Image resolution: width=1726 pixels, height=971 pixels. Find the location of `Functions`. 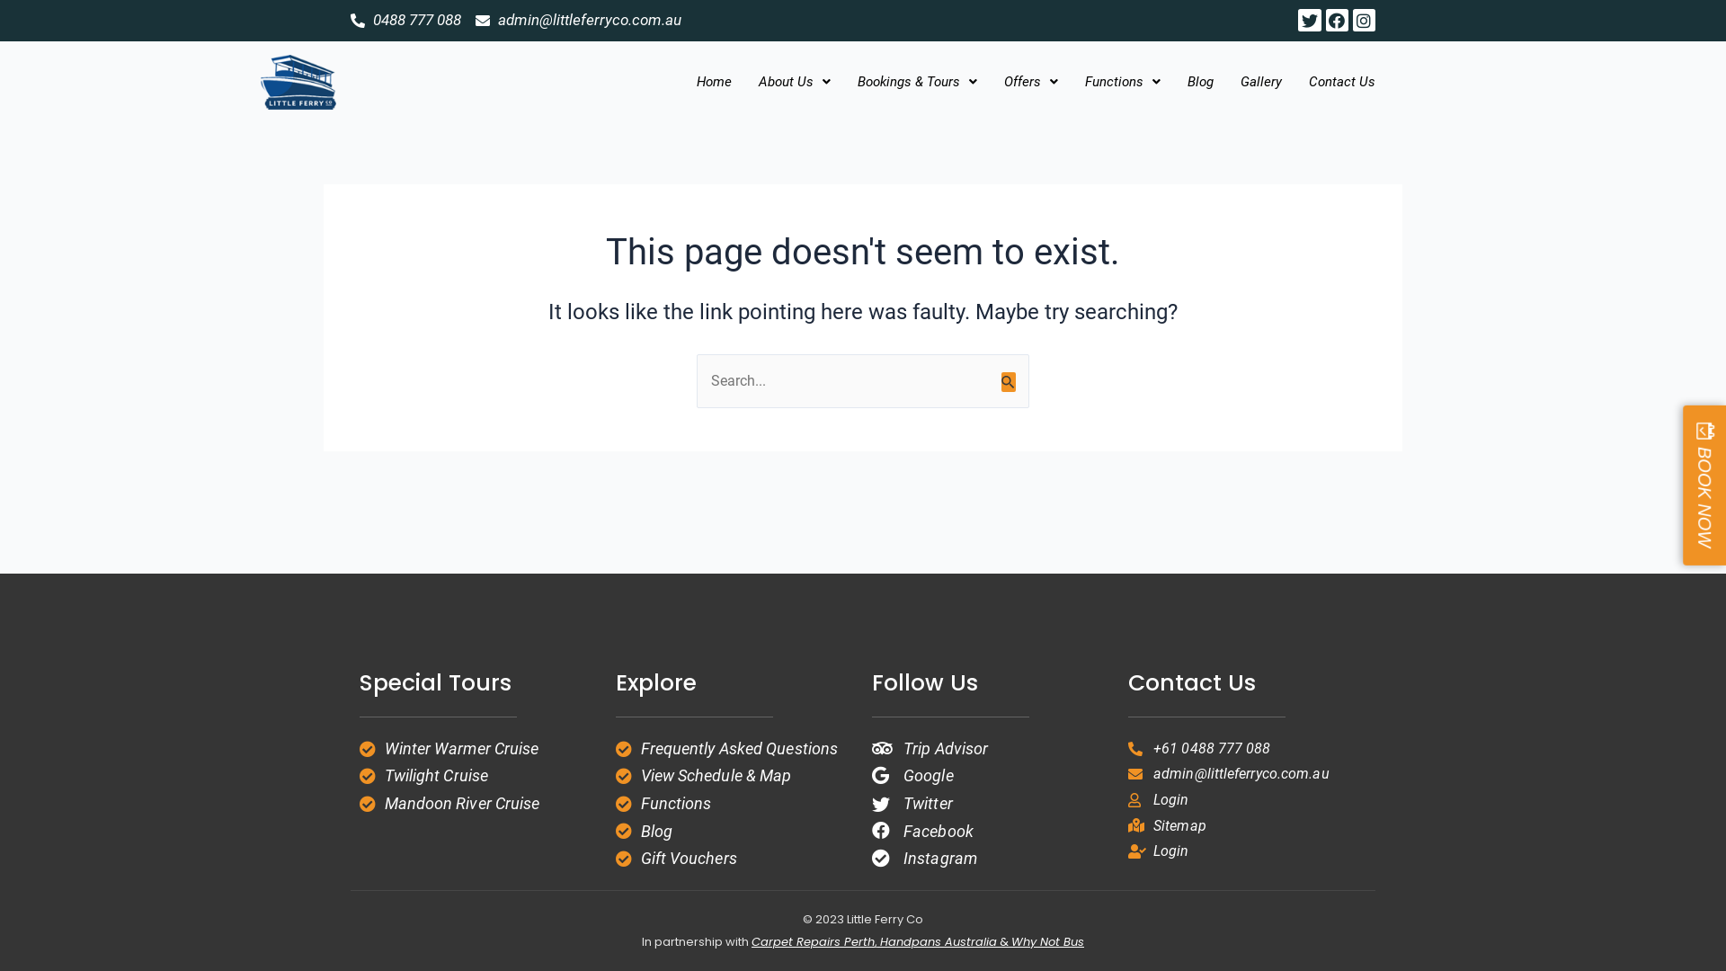

Functions is located at coordinates (735, 804).